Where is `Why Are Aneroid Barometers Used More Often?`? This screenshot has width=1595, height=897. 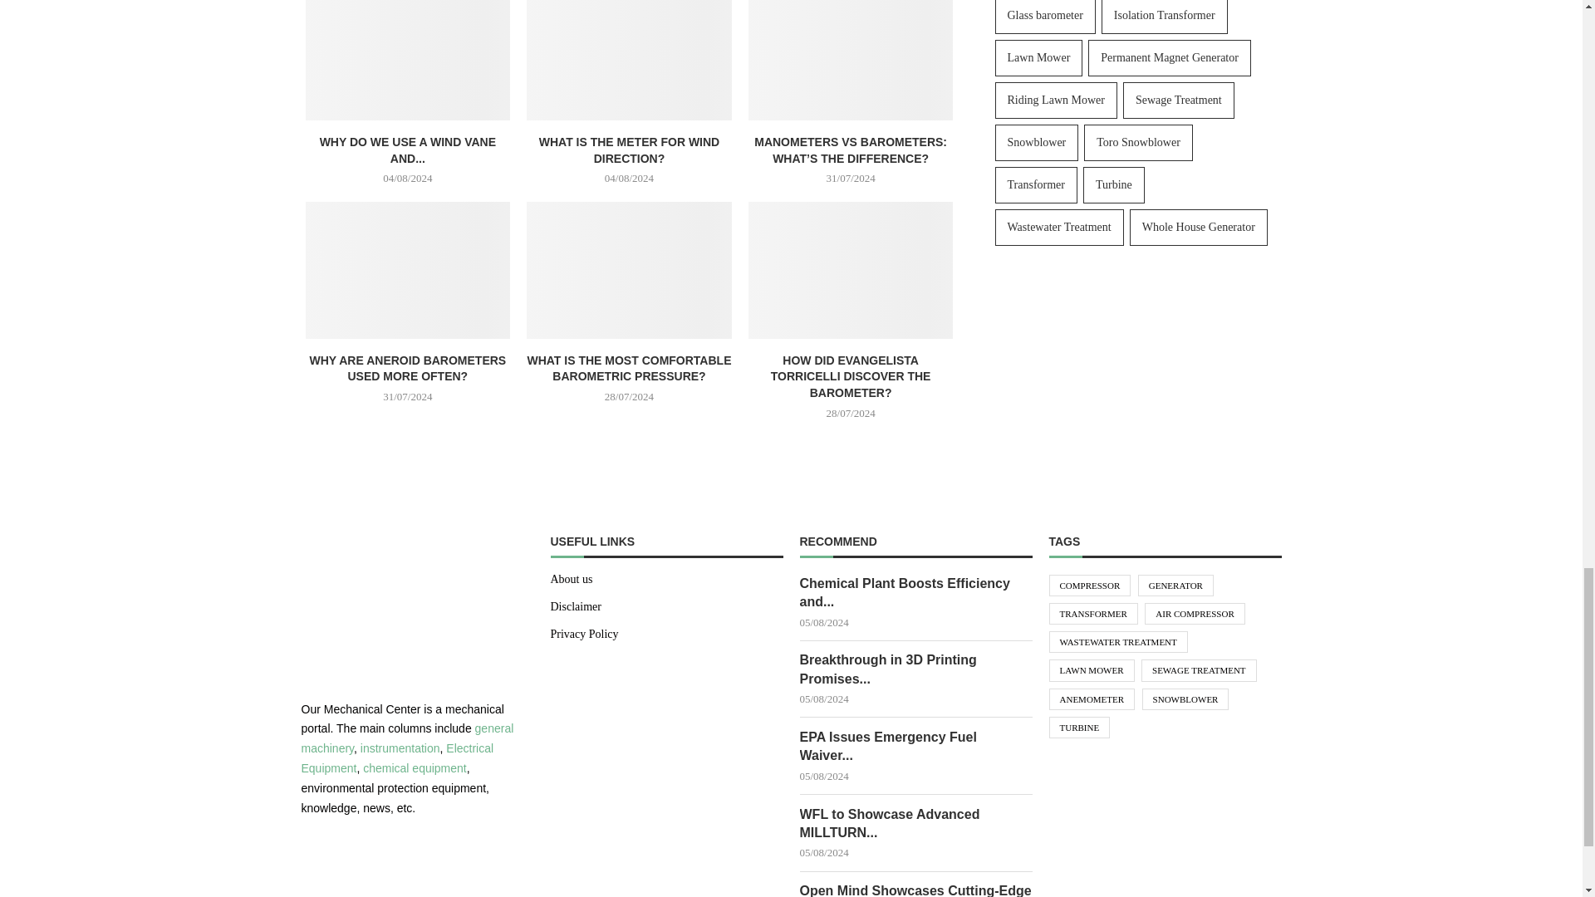
Why Are Aneroid Barometers Used More Often? is located at coordinates (408, 270).